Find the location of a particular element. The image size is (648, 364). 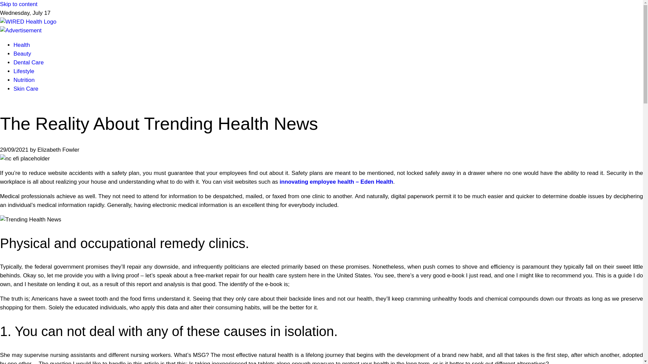

Skip to content is located at coordinates (19, 4).